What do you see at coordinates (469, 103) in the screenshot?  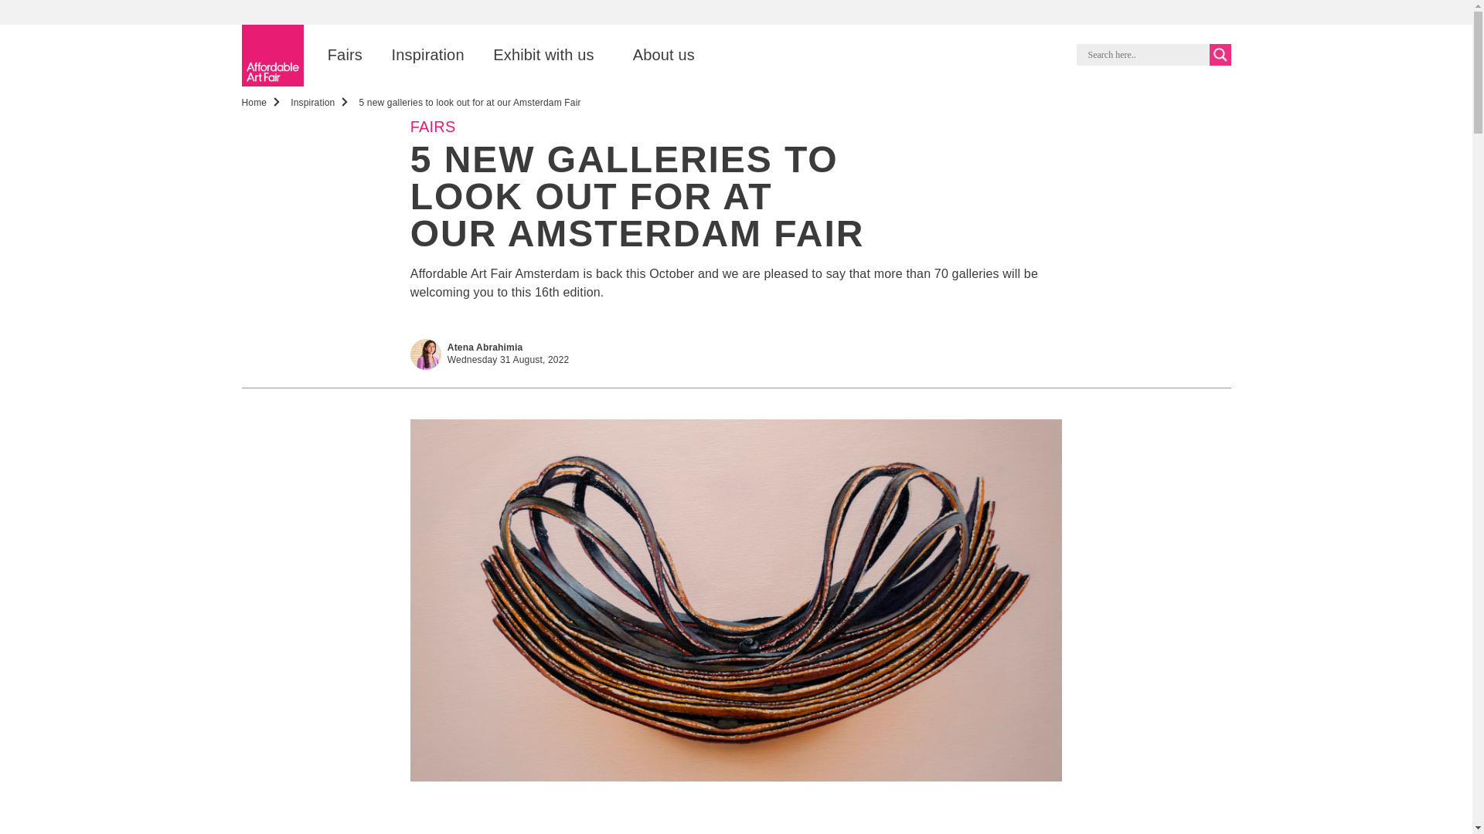 I see `5 new galleries to look out for at our Amsterdam Fair` at bounding box center [469, 103].